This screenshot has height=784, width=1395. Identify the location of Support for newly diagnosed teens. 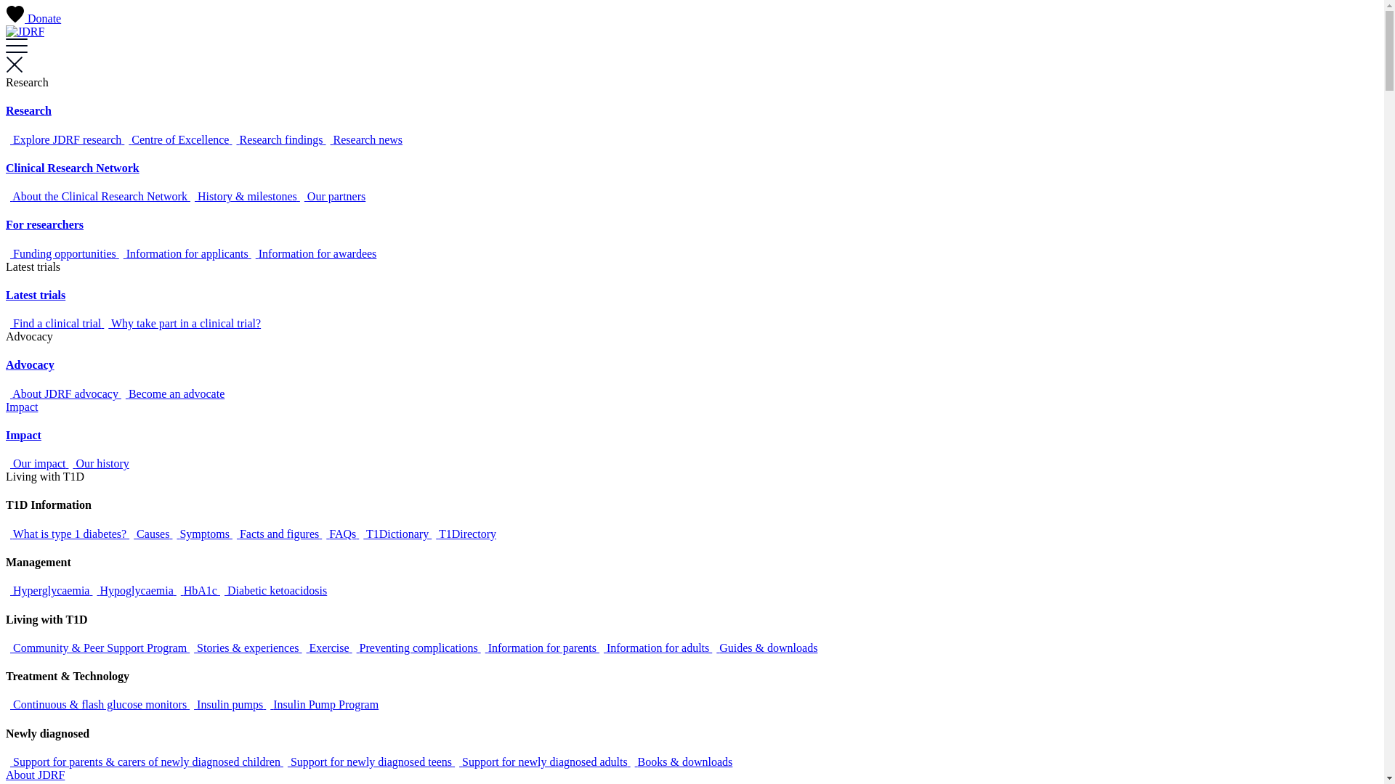
(369, 762).